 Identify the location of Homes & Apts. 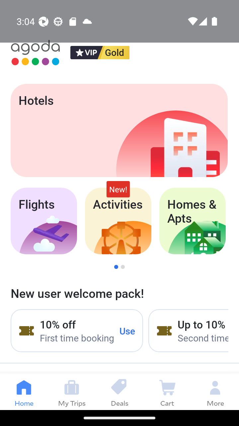
(193, 221).